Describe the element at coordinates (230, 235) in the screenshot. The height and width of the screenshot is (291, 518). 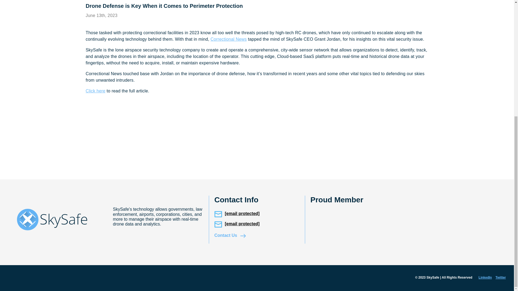
I see `Contact Us` at that location.